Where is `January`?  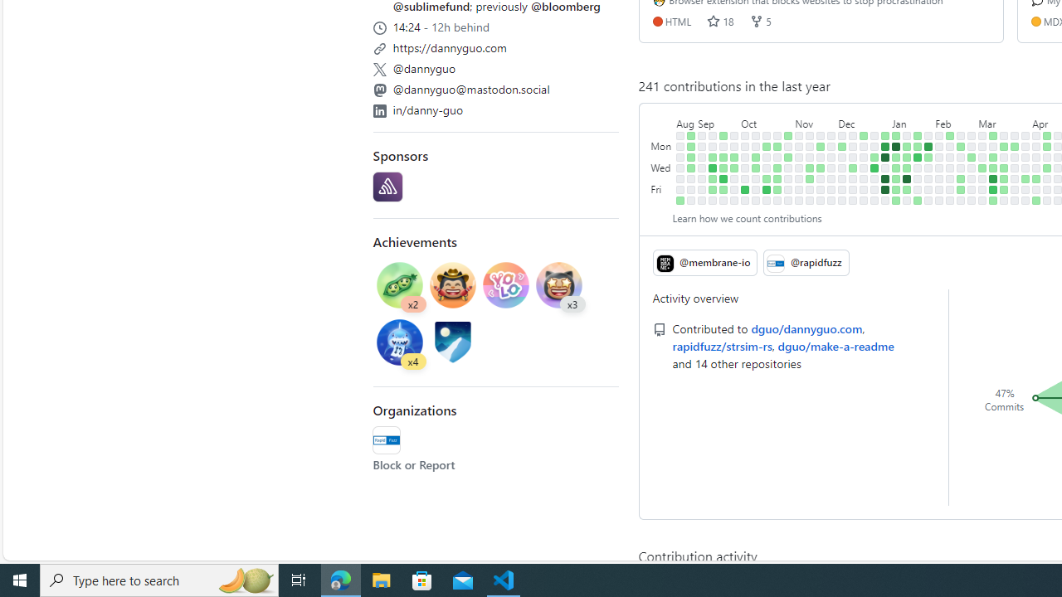
January is located at coordinates (913, 120).